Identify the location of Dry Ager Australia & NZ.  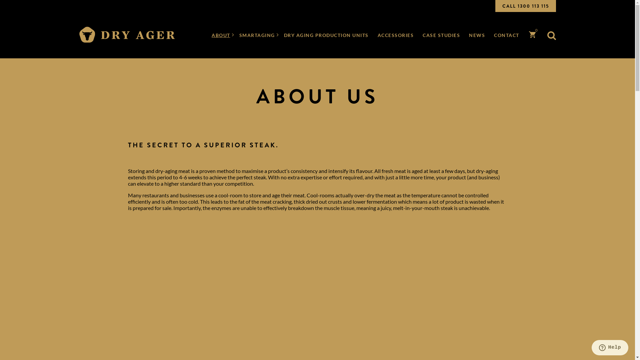
(127, 35).